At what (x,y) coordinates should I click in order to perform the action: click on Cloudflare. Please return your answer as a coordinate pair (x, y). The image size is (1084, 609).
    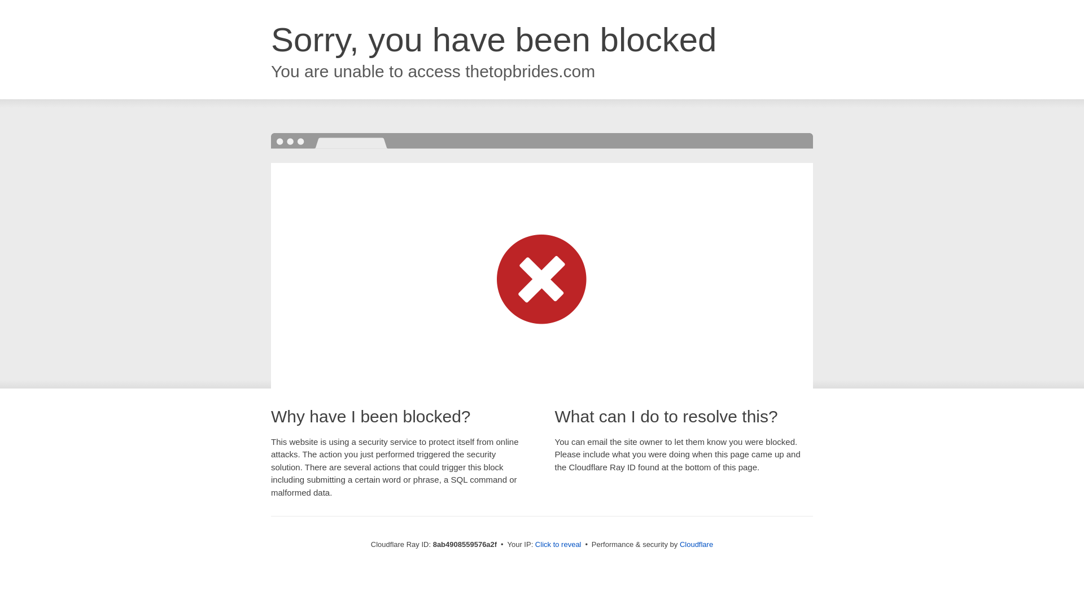
    Looking at the image, I should click on (696, 544).